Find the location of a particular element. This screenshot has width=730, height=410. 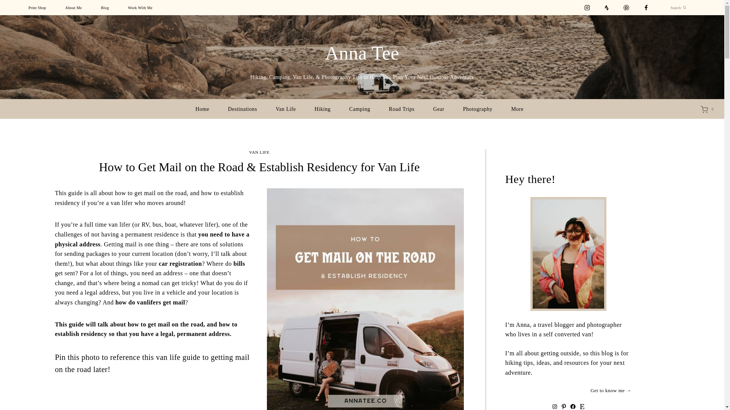

Destinations is located at coordinates (242, 109).